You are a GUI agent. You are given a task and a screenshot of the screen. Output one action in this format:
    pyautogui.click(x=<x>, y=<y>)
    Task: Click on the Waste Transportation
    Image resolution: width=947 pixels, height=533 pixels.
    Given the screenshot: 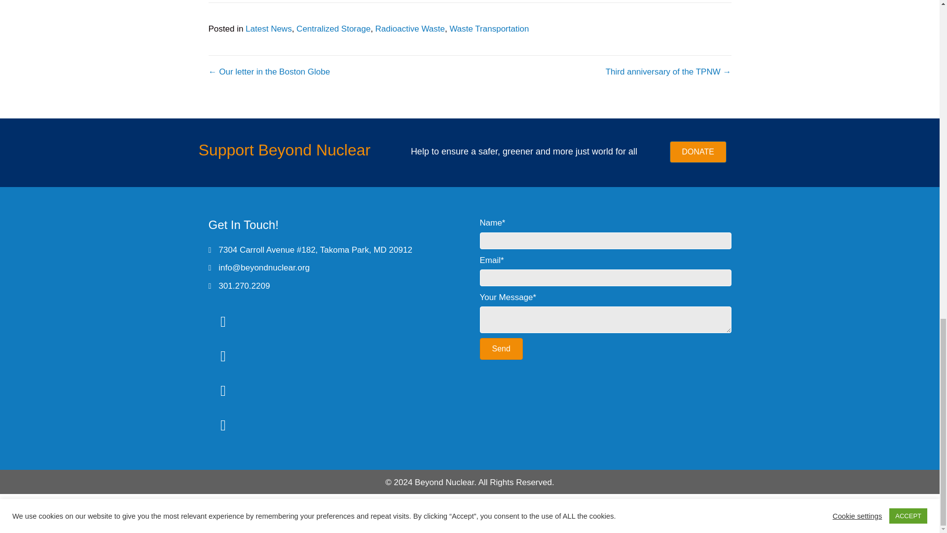 What is the action you would take?
    pyautogui.click(x=488, y=29)
    